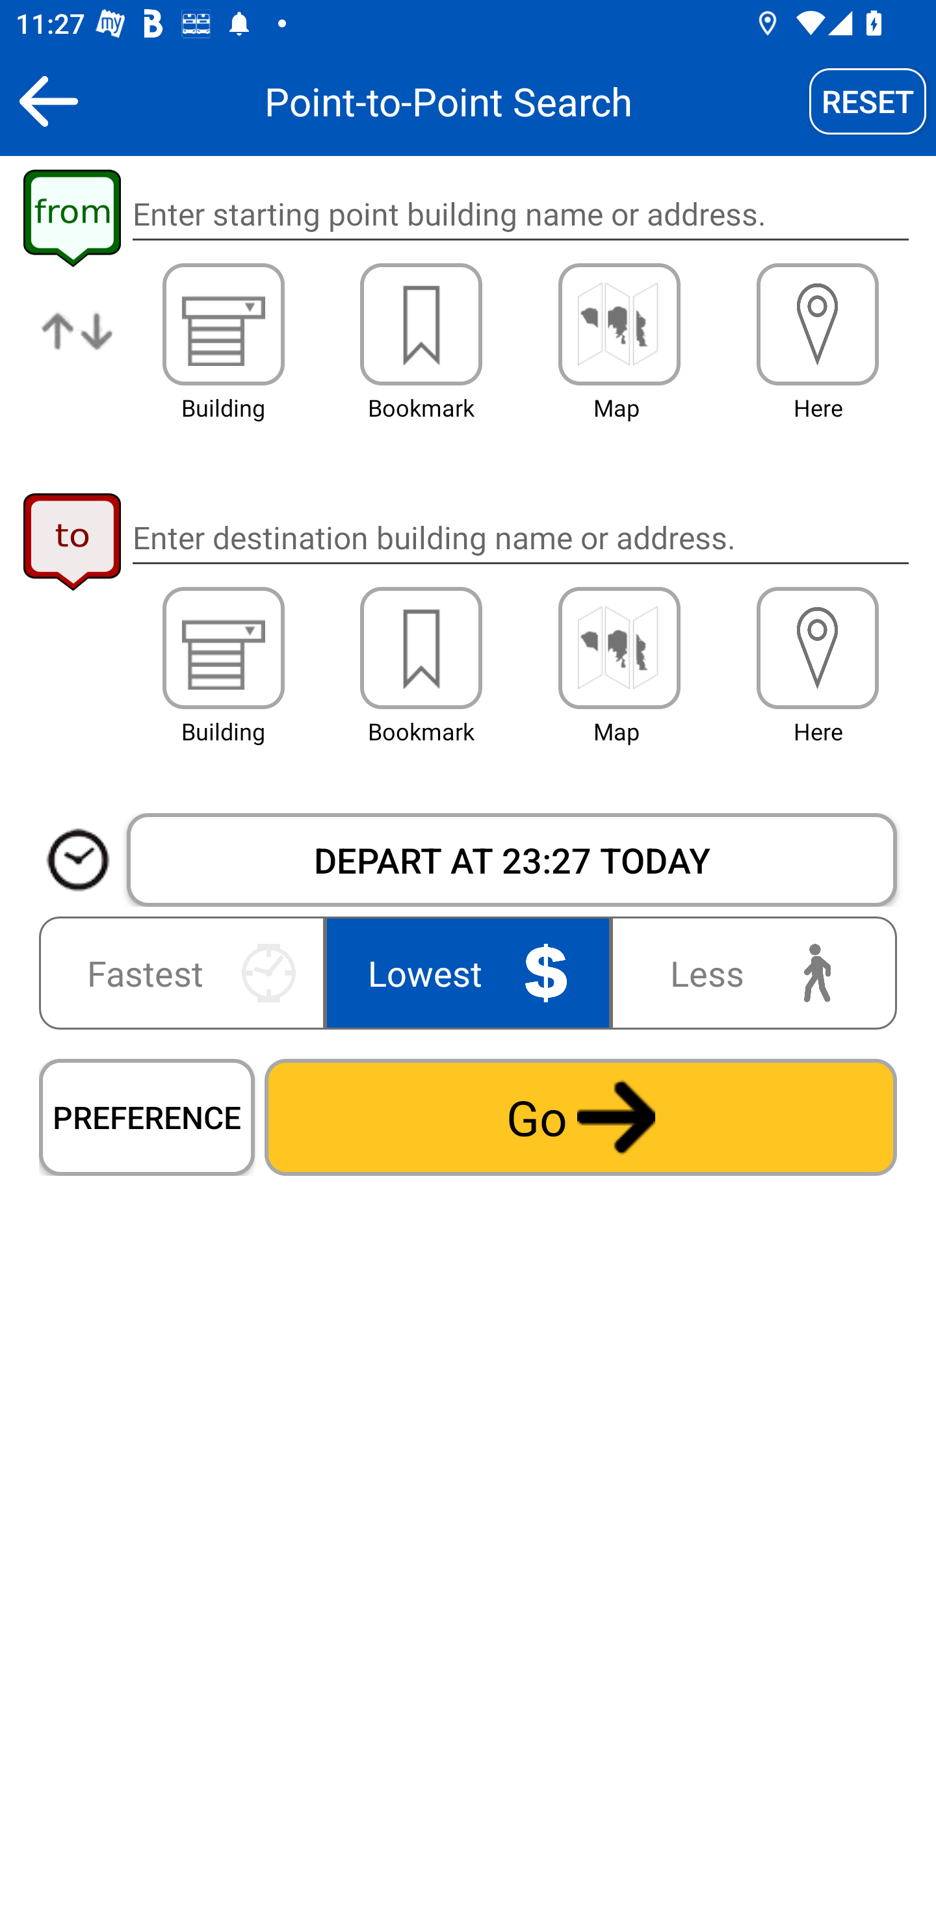 Image resolution: width=936 pixels, height=1924 pixels. What do you see at coordinates (421, 324) in the screenshot?
I see `Bookmarks` at bounding box center [421, 324].